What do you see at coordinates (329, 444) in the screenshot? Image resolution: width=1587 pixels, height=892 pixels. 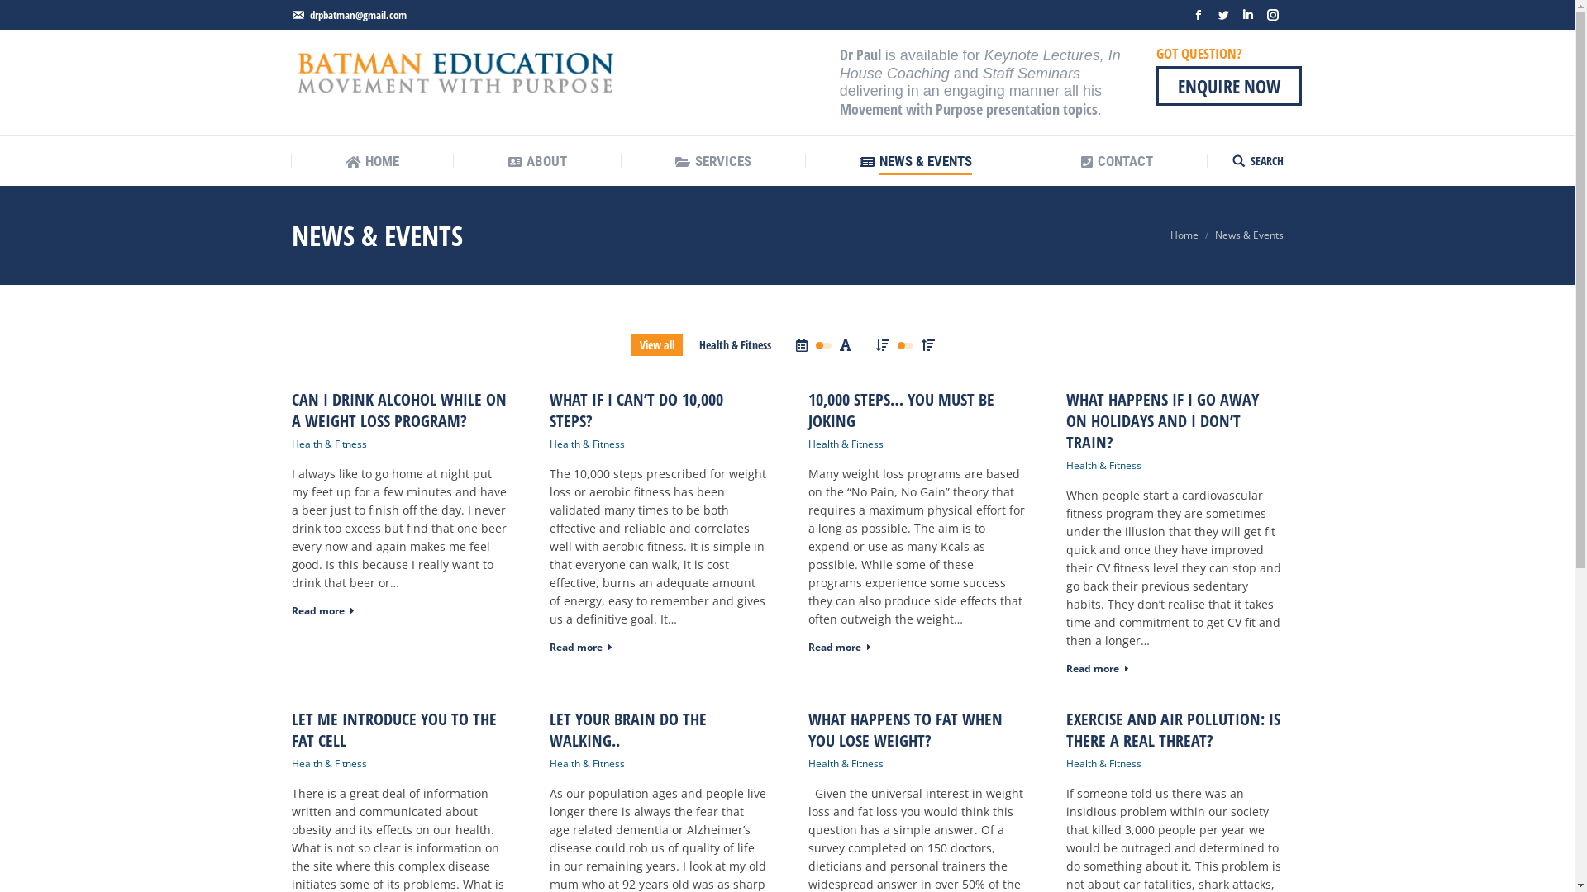 I see `Health & Fitness` at bounding box center [329, 444].